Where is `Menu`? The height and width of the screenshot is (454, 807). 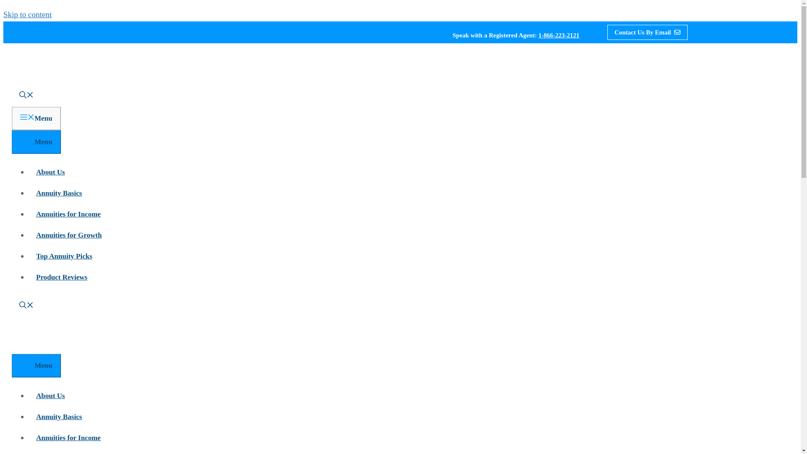 Menu is located at coordinates (36, 118).